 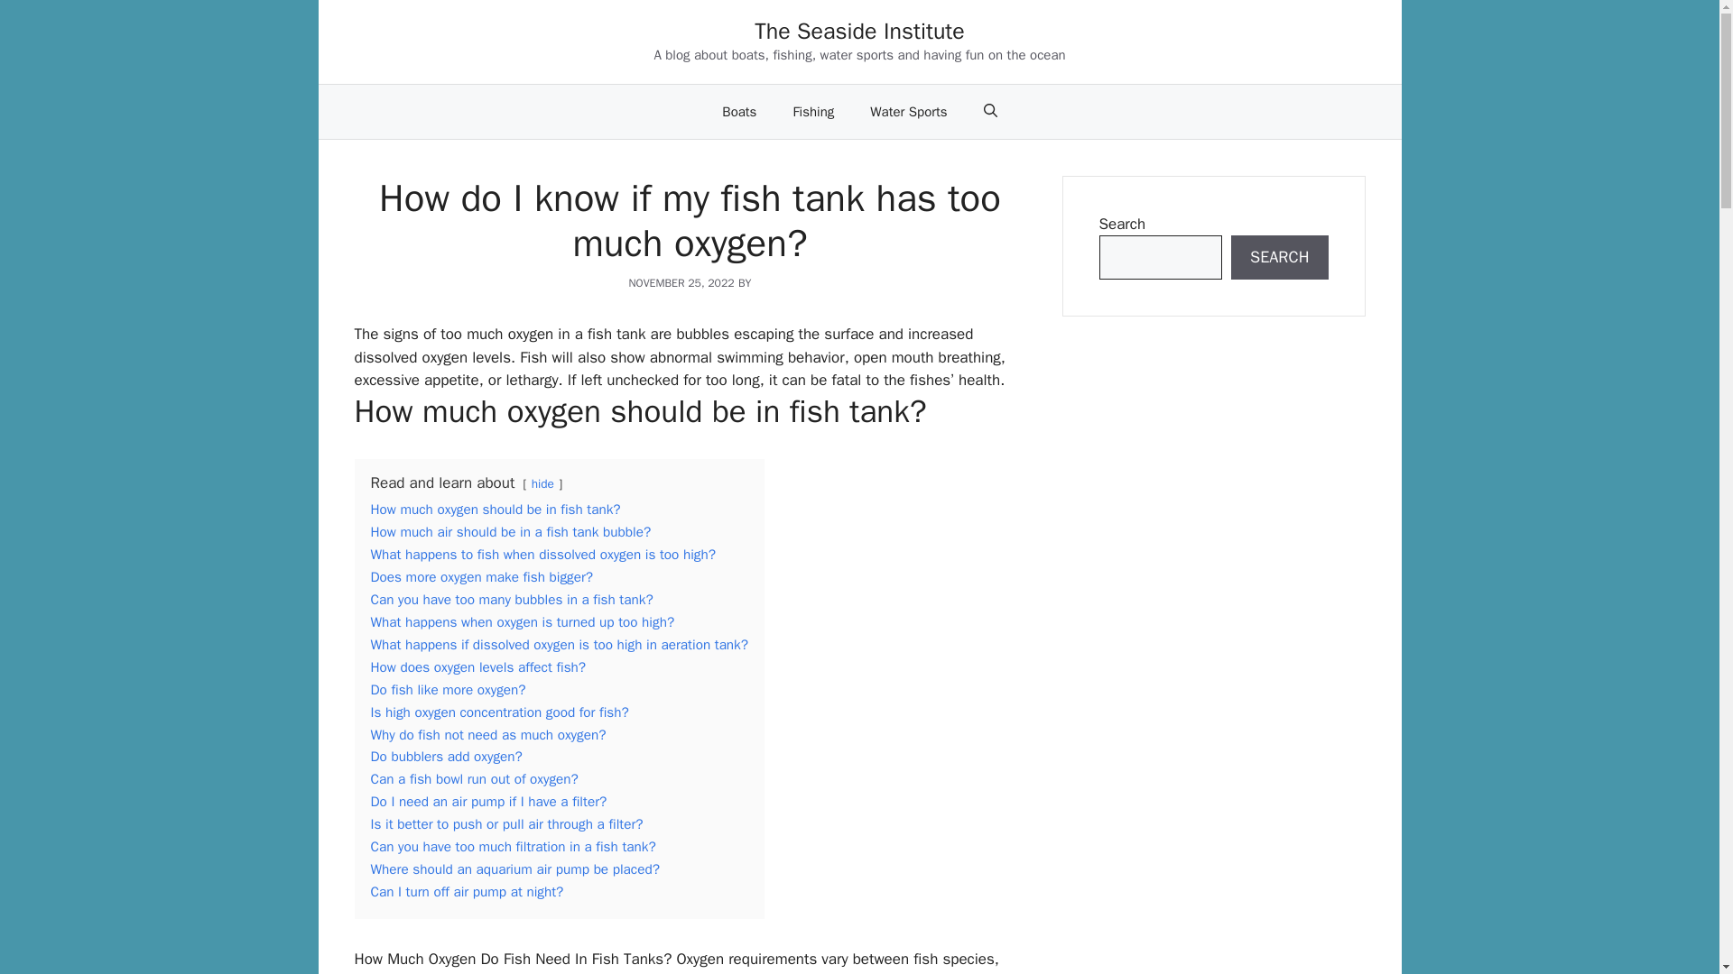 What do you see at coordinates (481, 577) in the screenshot?
I see `Does more oxygen make fish bigger?` at bounding box center [481, 577].